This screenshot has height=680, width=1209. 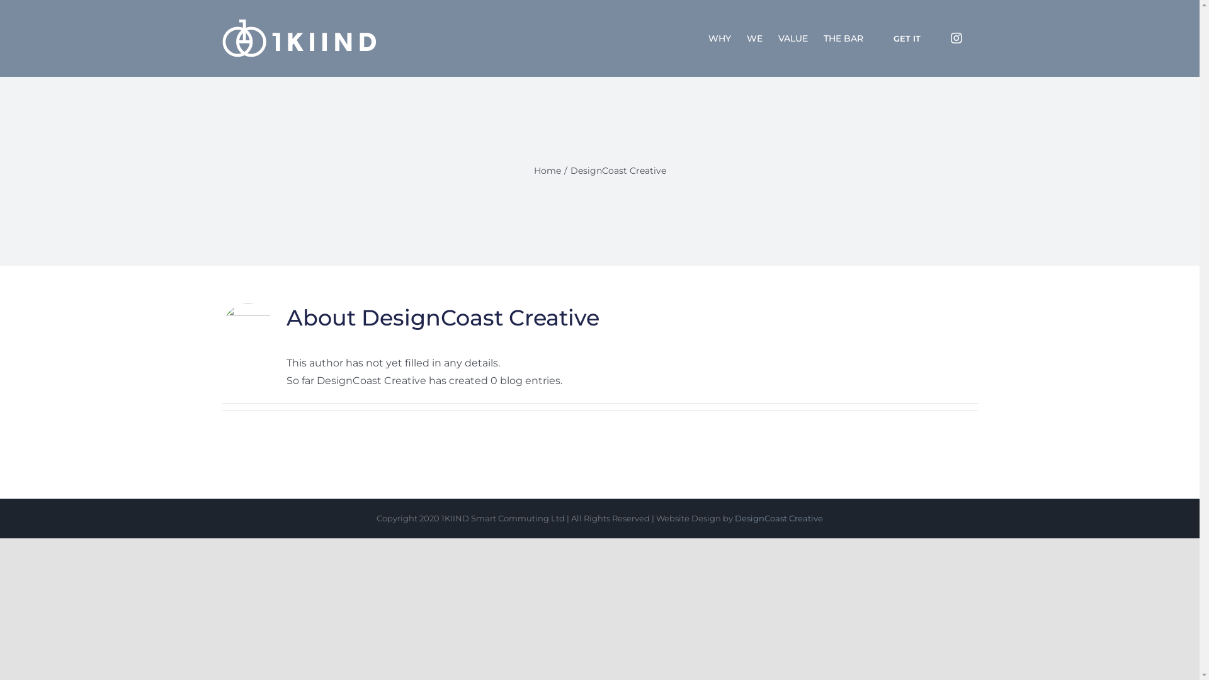 I want to click on DesignCoast Creative, so click(x=779, y=518).